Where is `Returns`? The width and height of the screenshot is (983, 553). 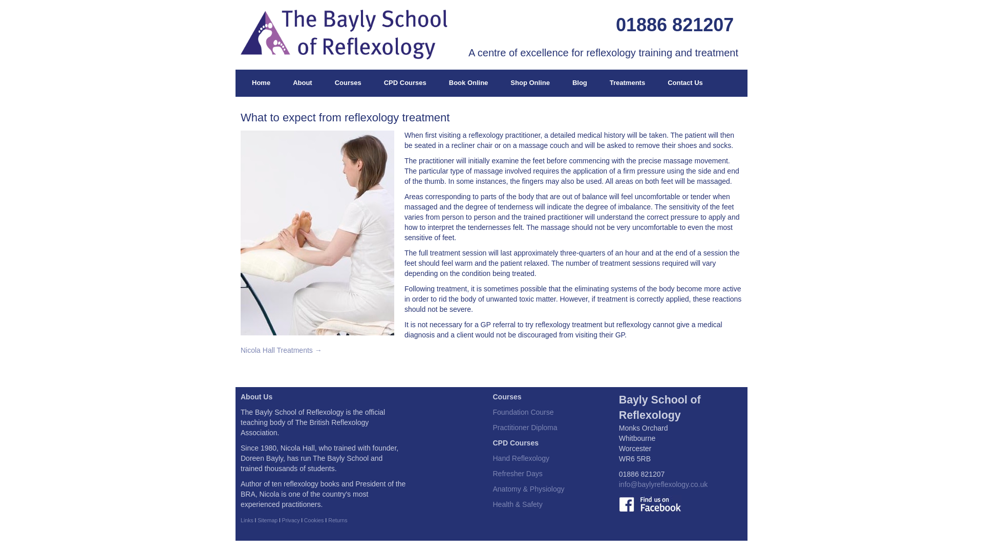
Returns is located at coordinates (337, 520).